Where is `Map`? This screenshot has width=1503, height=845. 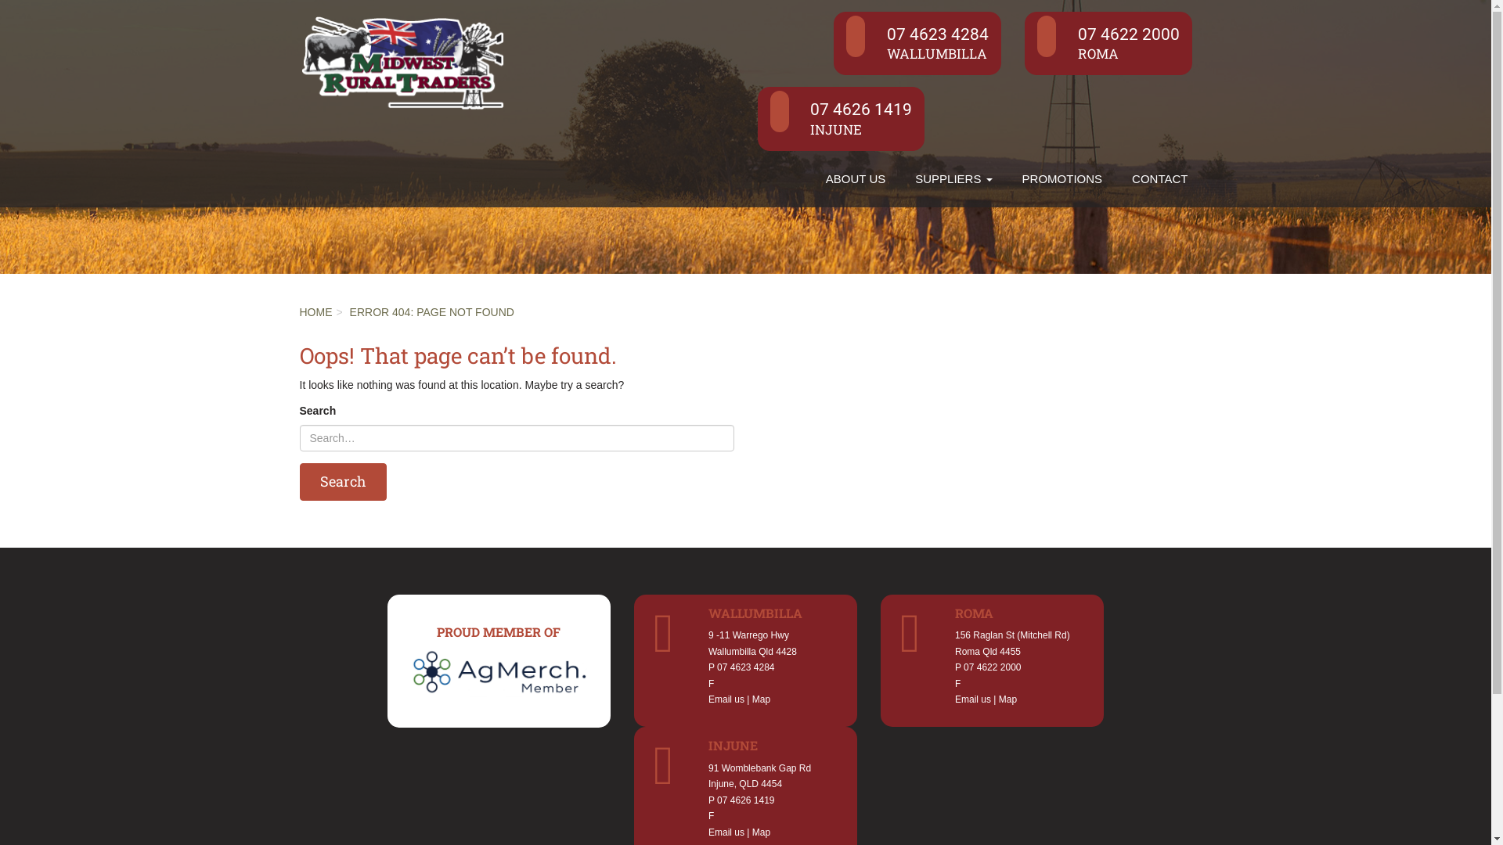
Map is located at coordinates (1008, 699).